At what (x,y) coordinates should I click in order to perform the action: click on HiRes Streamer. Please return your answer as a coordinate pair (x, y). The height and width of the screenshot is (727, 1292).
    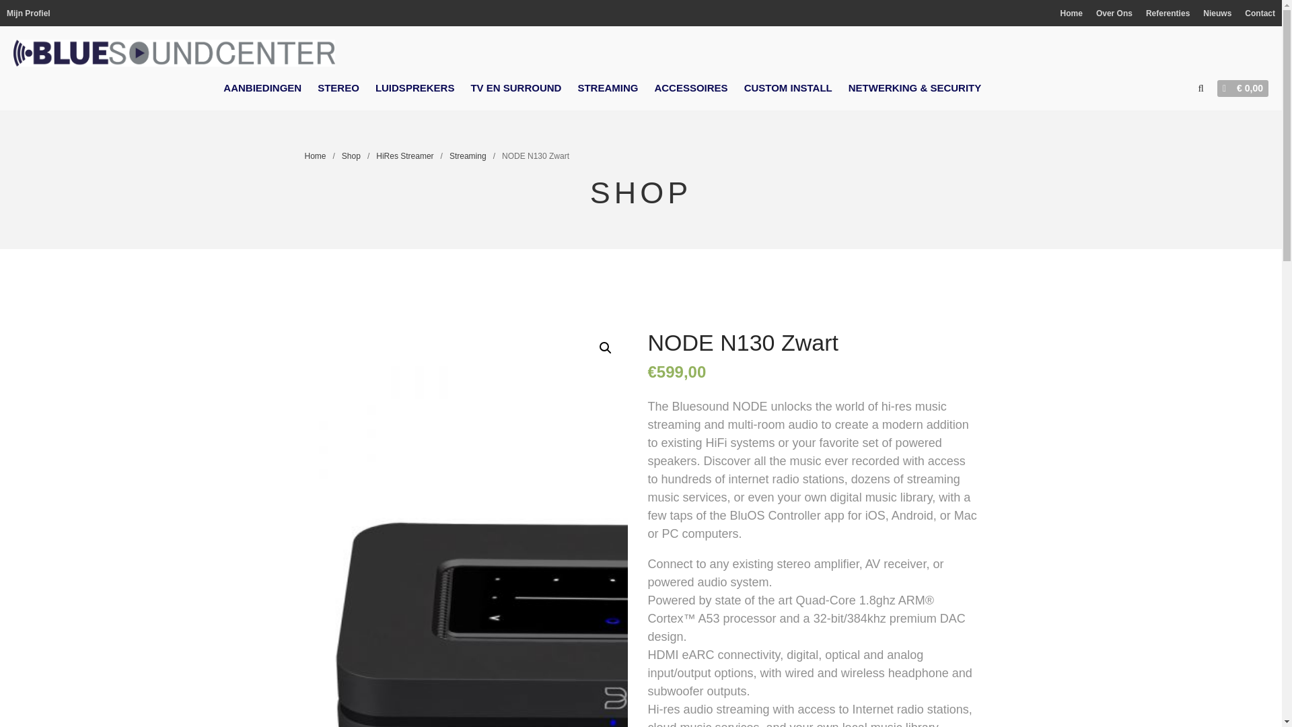
    Looking at the image, I should click on (404, 155).